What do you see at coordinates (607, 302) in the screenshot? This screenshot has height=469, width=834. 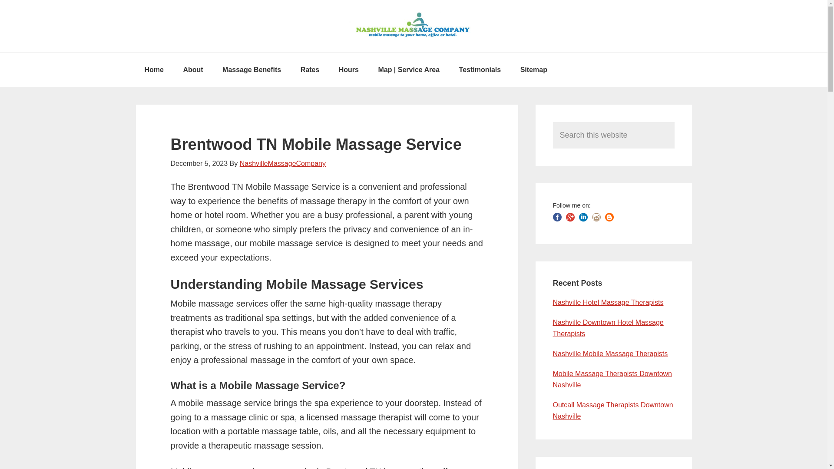 I see `Nashville Hotel Massage Therapists` at bounding box center [607, 302].